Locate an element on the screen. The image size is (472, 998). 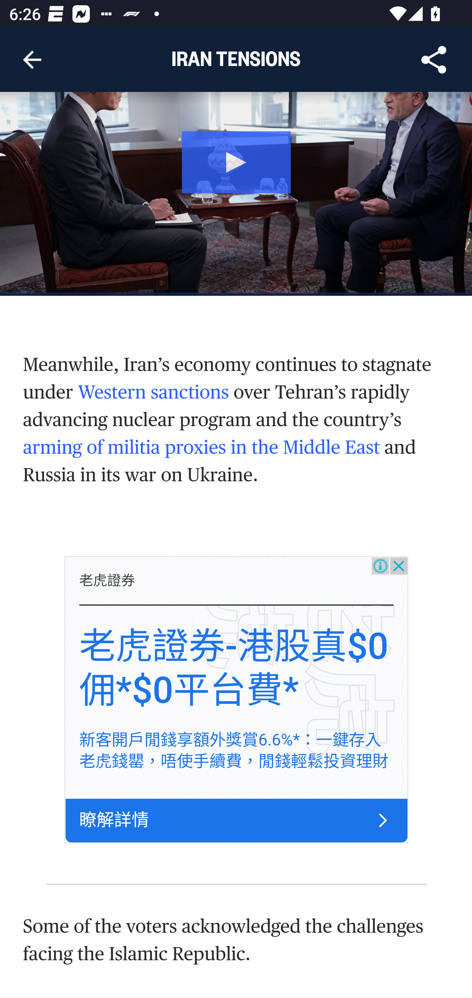
arming of militia proxies in the Middle East is located at coordinates (202, 448).